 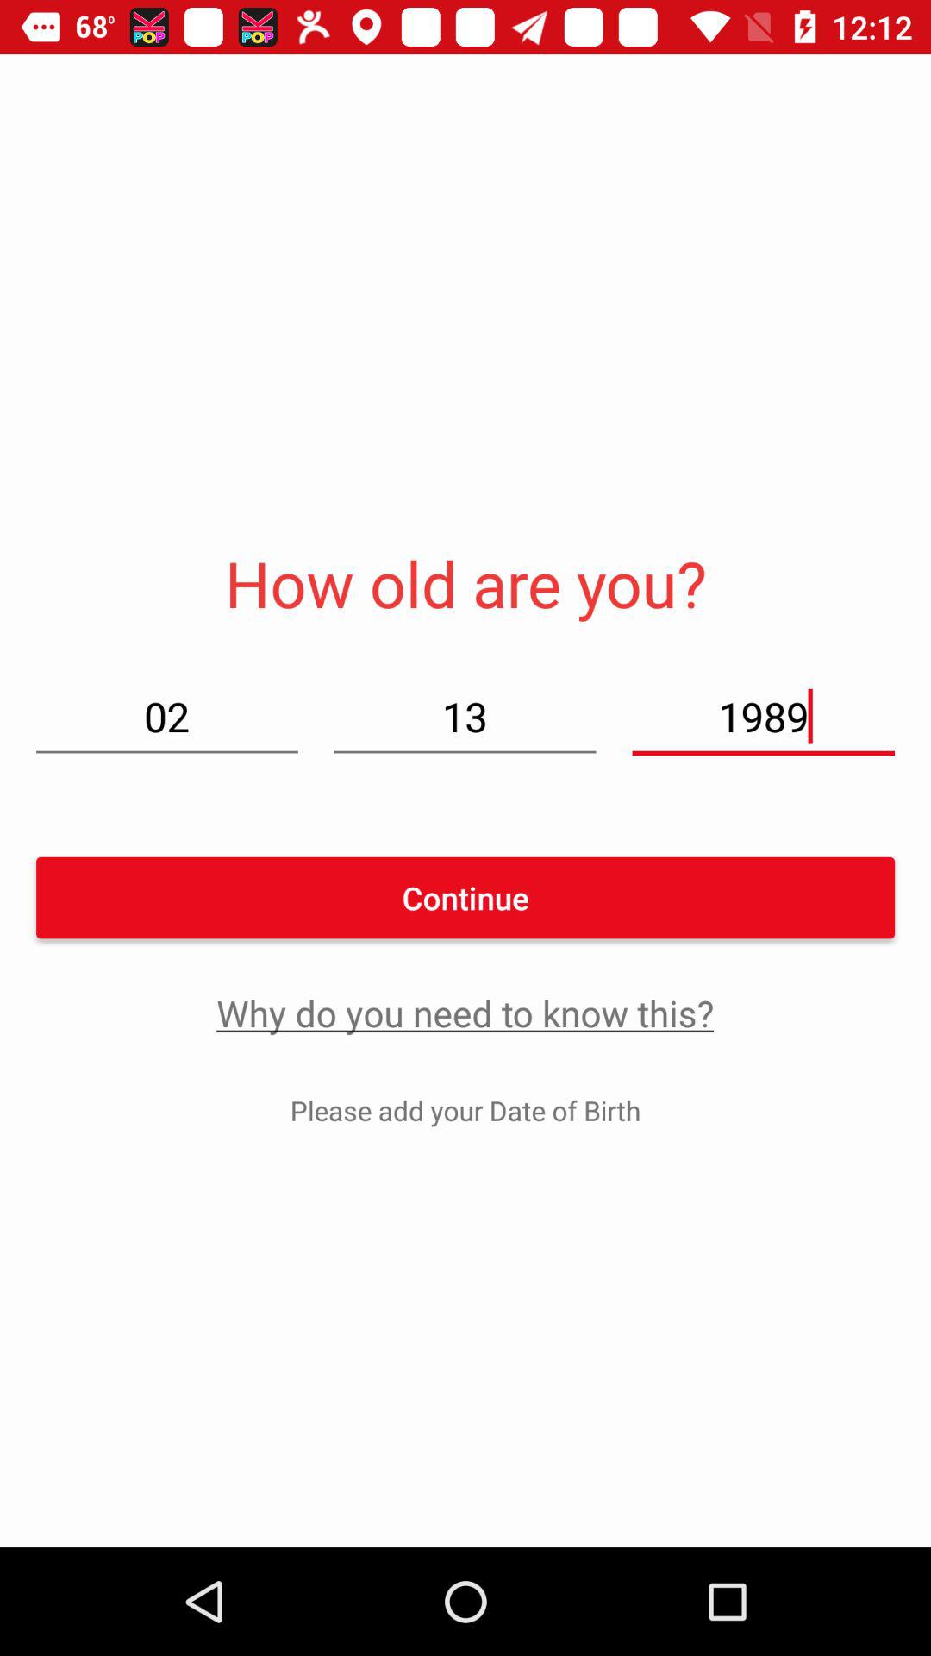 What do you see at coordinates (763, 716) in the screenshot?
I see `select 1989 on the right` at bounding box center [763, 716].